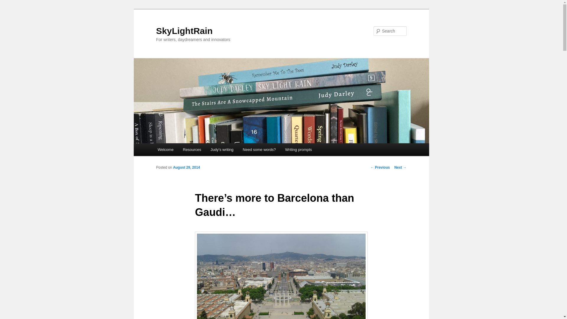 The image size is (567, 319). Describe the element at coordinates (9, 3) in the screenshot. I see `Search` at that location.